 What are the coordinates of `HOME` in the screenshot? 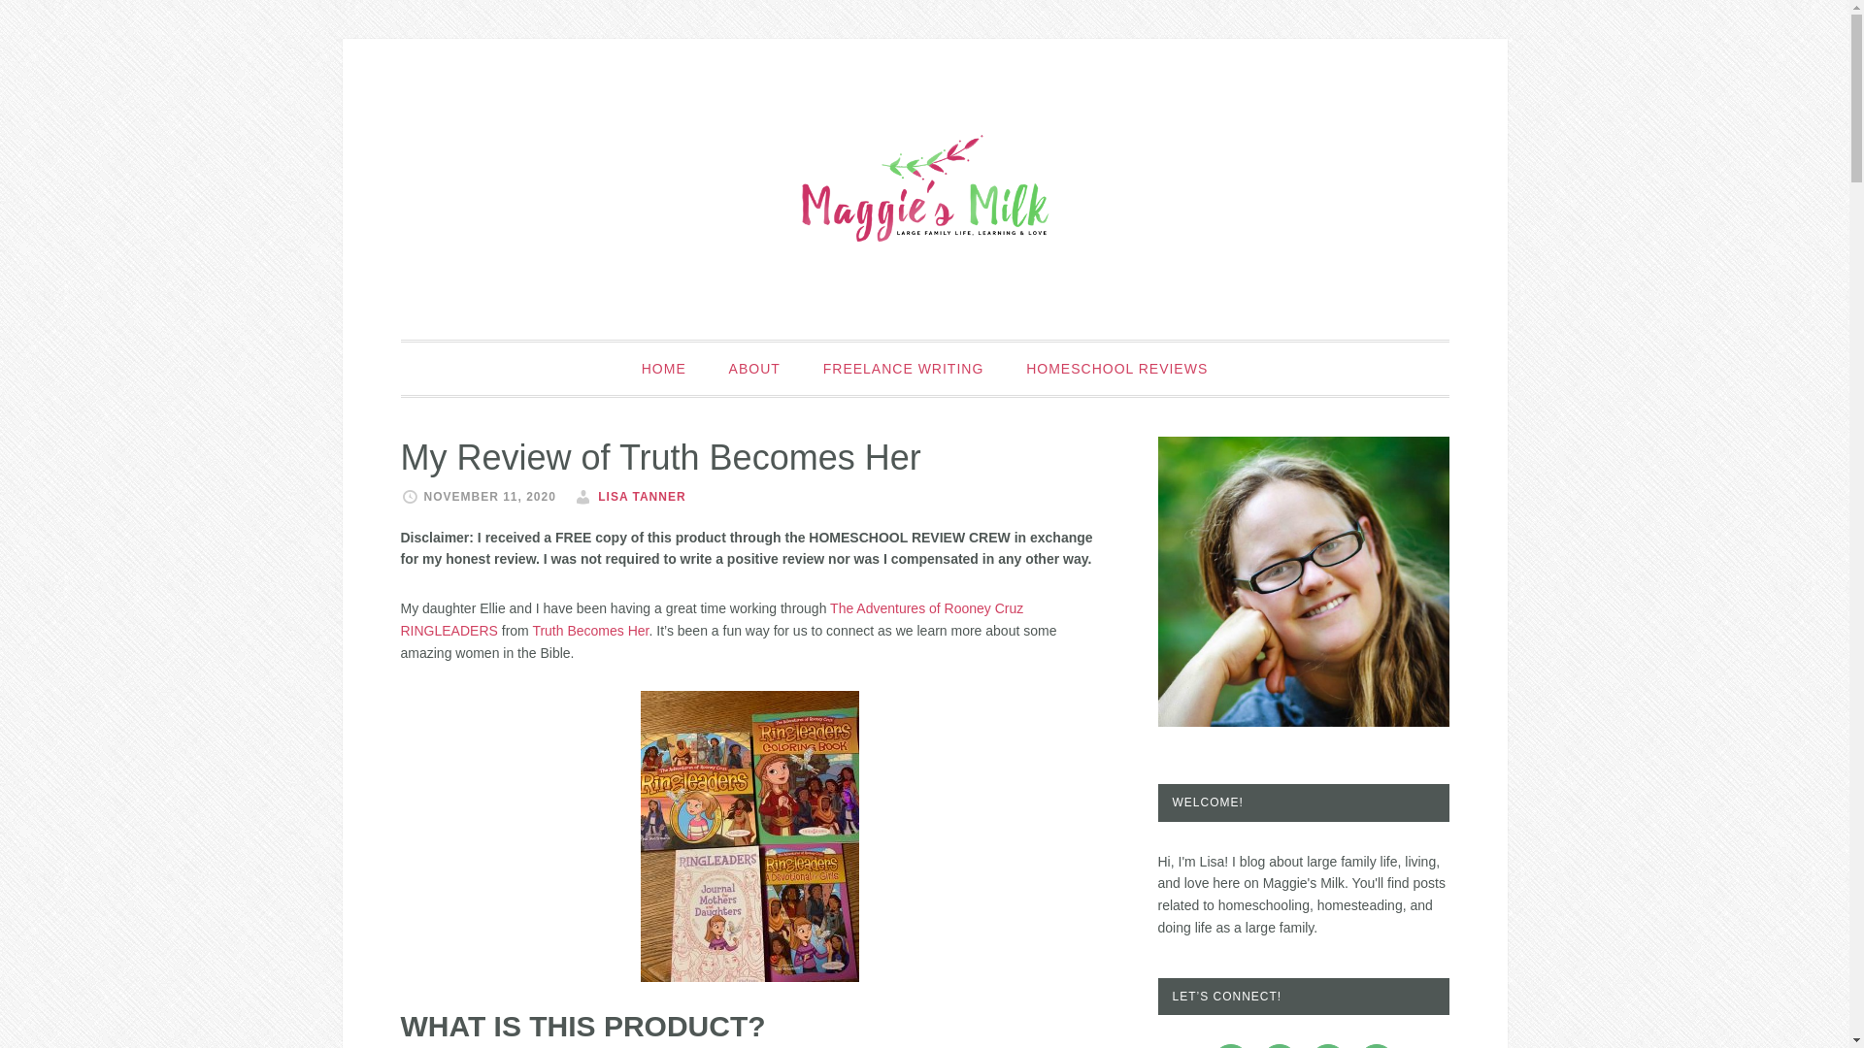 It's located at (664, 369).